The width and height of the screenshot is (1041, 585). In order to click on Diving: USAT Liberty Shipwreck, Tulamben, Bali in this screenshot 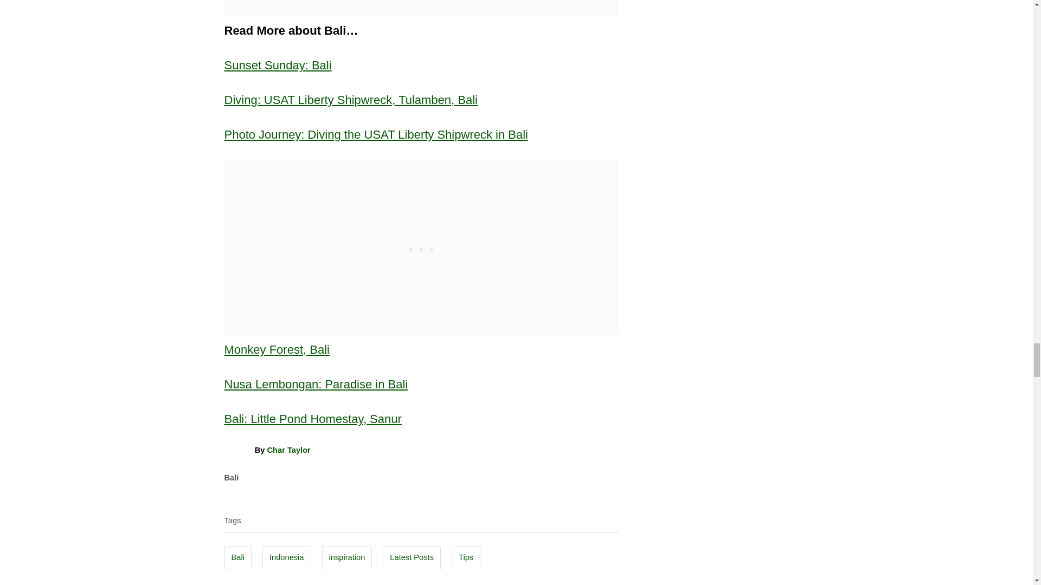, I will do `click(351, 100)`.